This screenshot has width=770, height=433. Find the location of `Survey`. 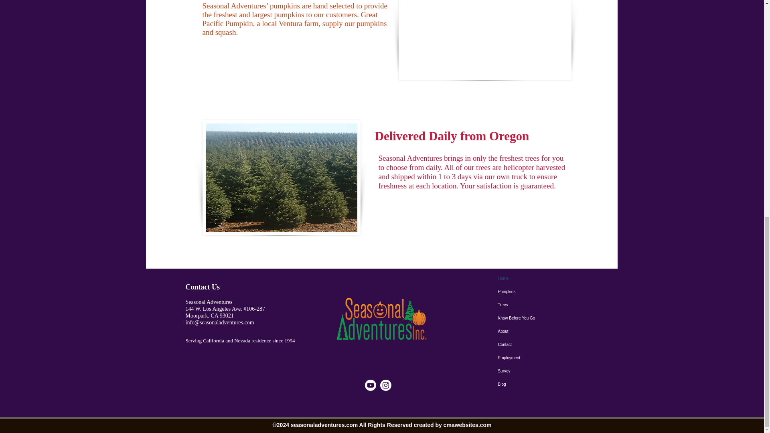

Survey is located at coordinates (538, 371).